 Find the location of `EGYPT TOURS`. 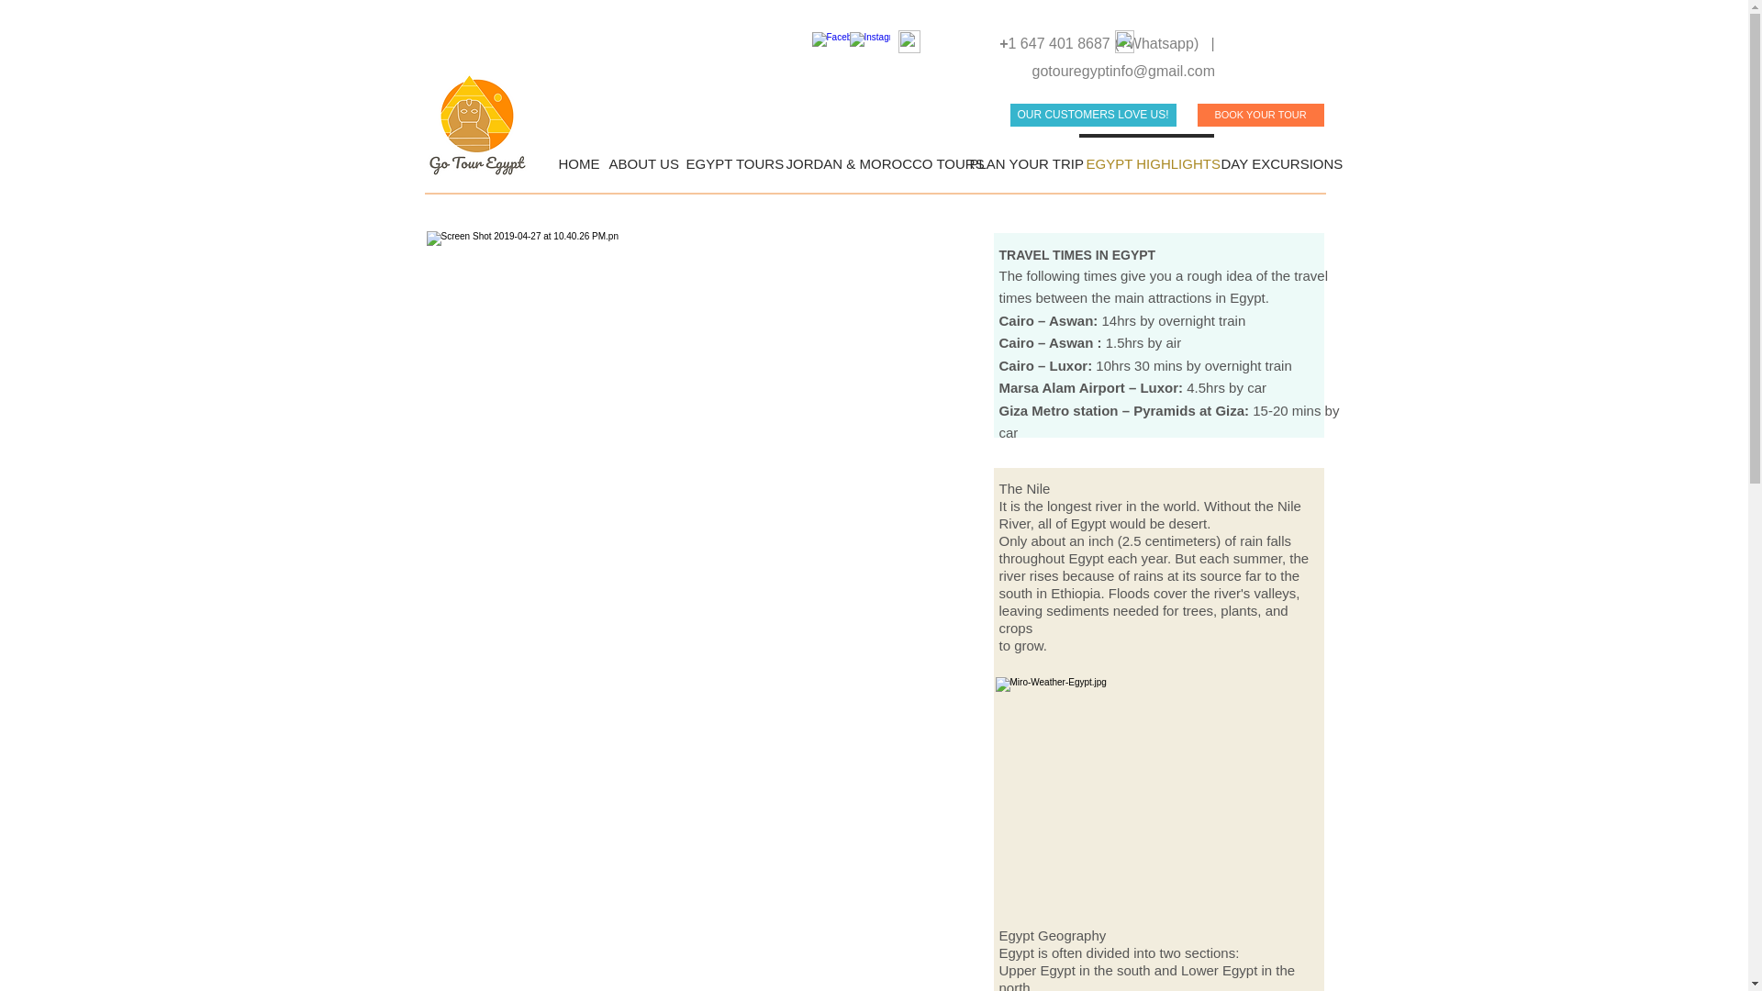

EGYPT TOURS is located at coordinates (729, 155).